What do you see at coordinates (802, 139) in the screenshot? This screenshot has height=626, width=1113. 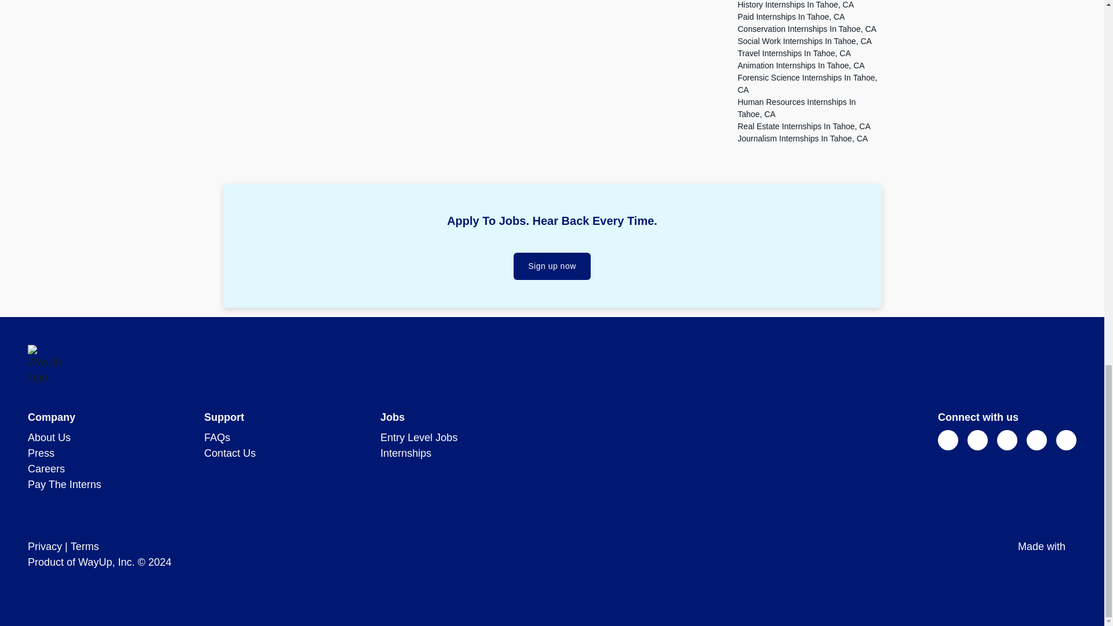 I see `Journalism Internships In Tahoe, CA` at bounding box center [802, 139].